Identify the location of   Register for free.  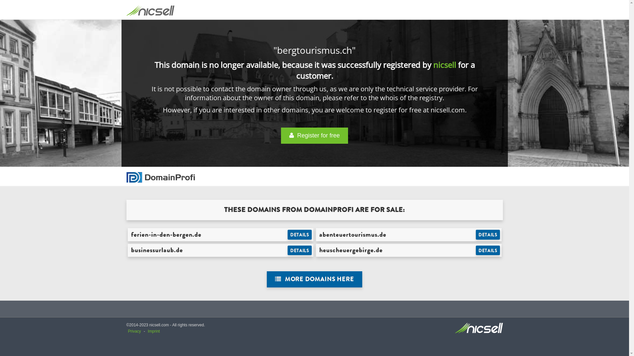
(314, 136).